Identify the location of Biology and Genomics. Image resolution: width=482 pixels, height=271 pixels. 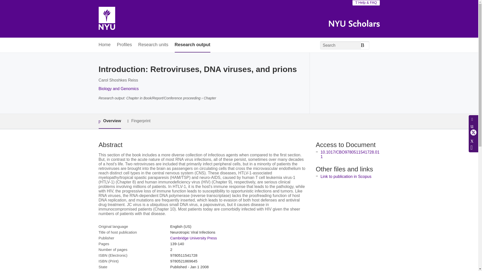
(118, 88).